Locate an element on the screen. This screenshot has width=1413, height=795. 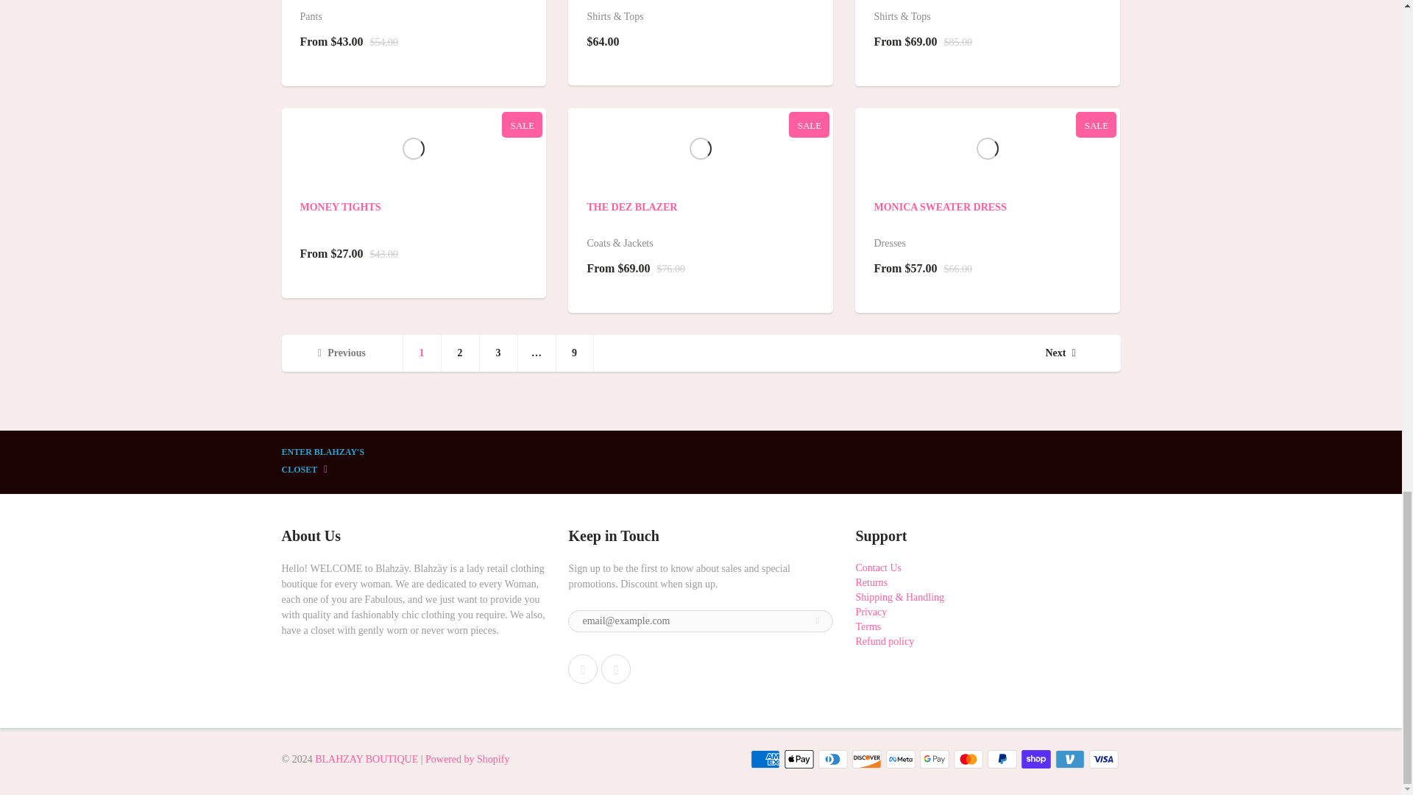
Google Pay is located at coordinates (935, 760).